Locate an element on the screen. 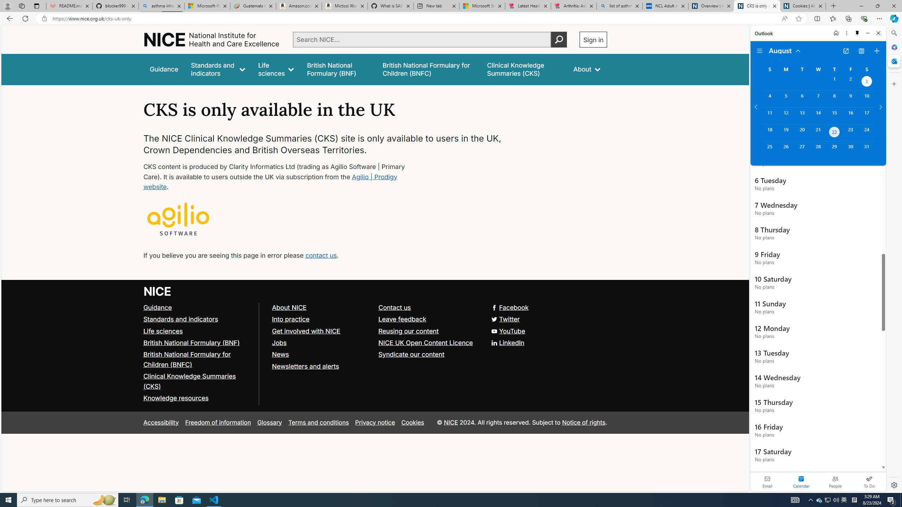  Email is located at coordinates (767, 482).